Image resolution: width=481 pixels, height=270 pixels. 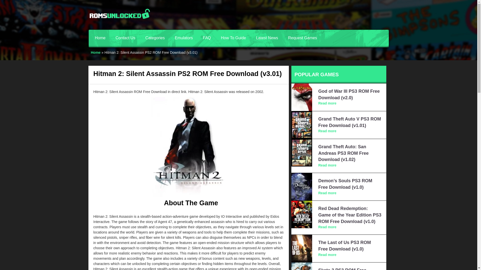 I want to click on Read more, so click(x=327, y=227).